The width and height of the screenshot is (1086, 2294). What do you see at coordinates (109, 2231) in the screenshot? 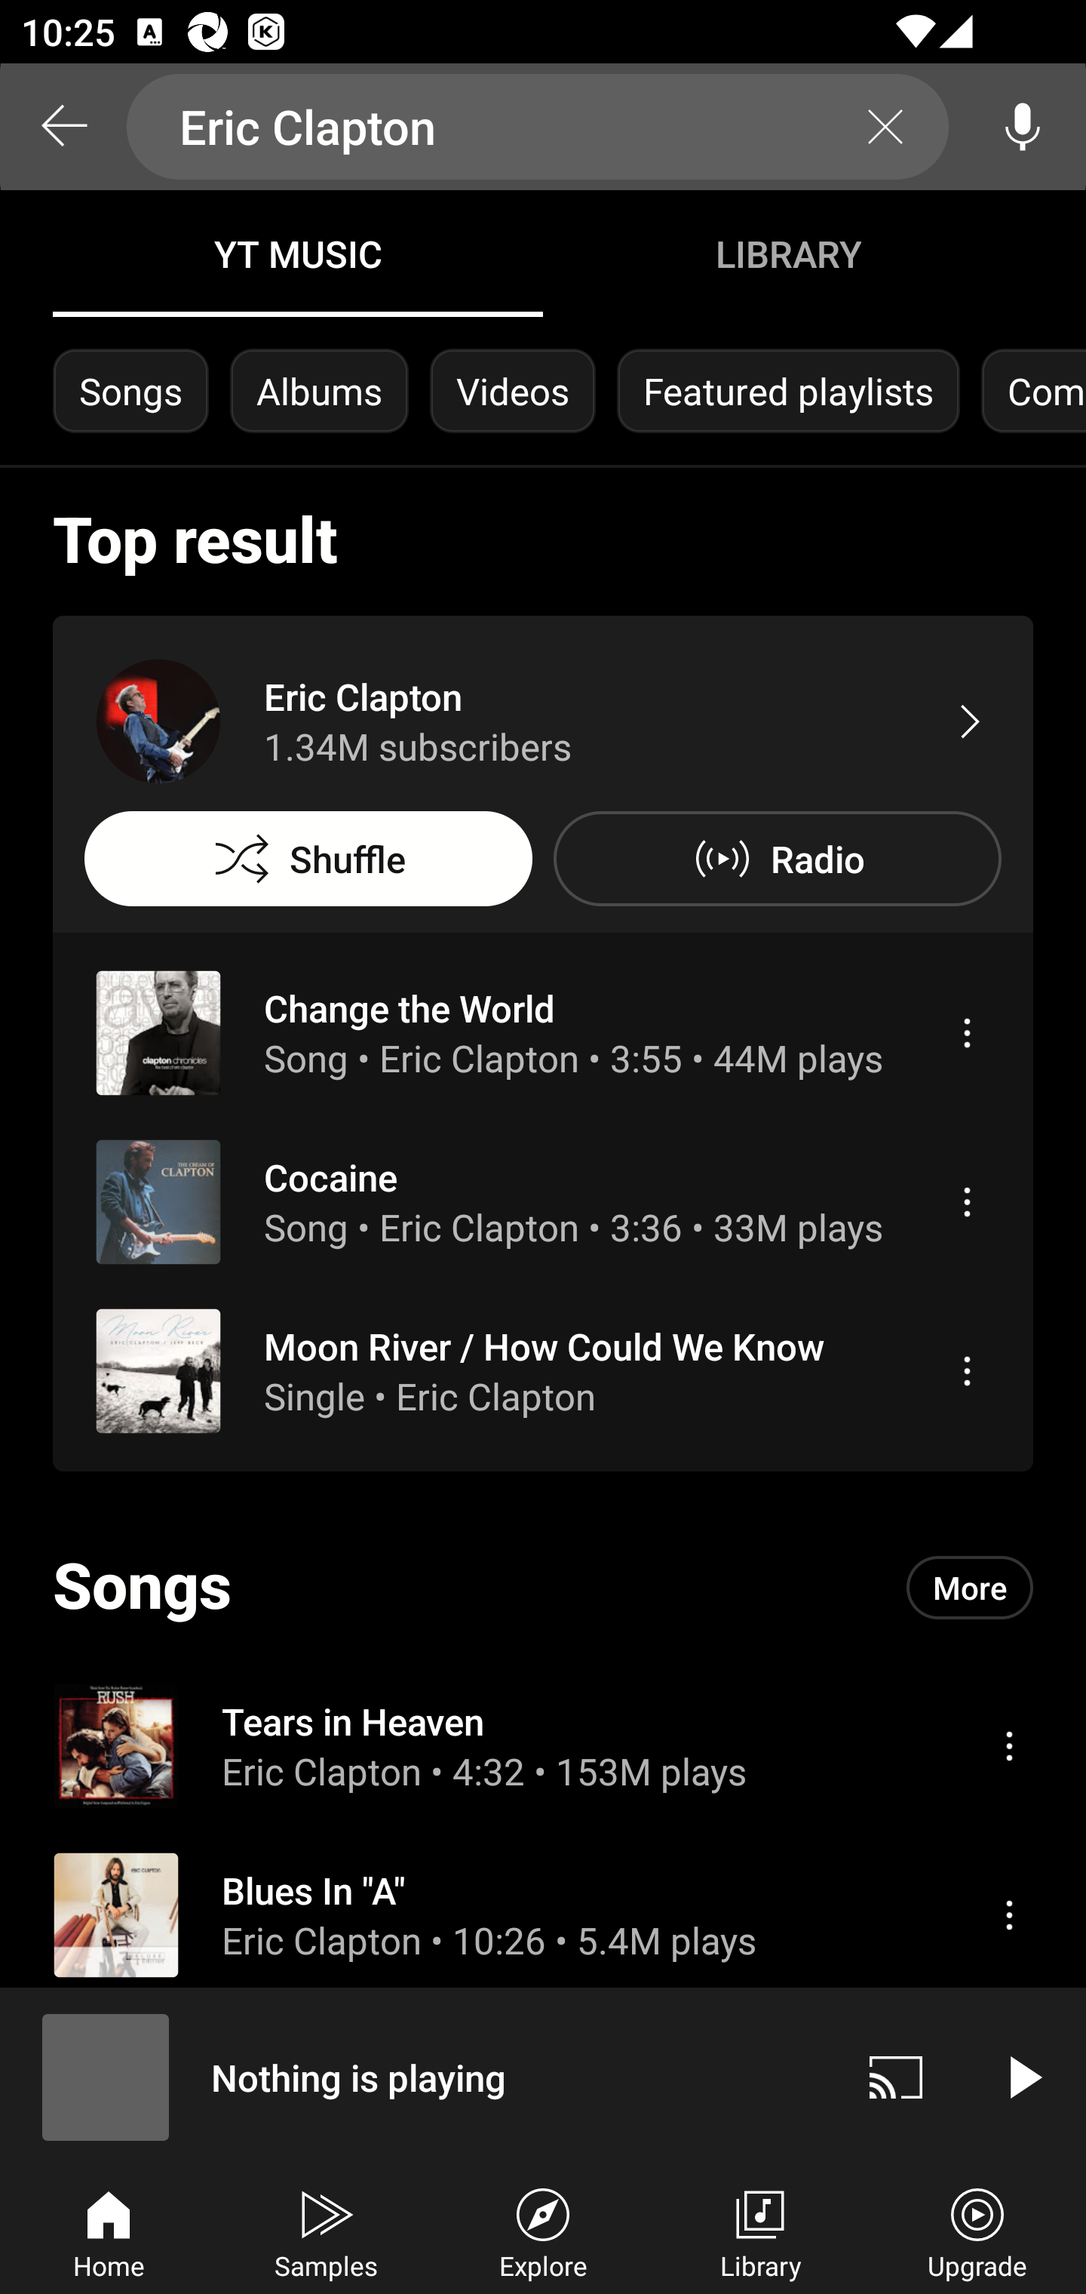
I see `Home` at bounding box center [109, 2231].